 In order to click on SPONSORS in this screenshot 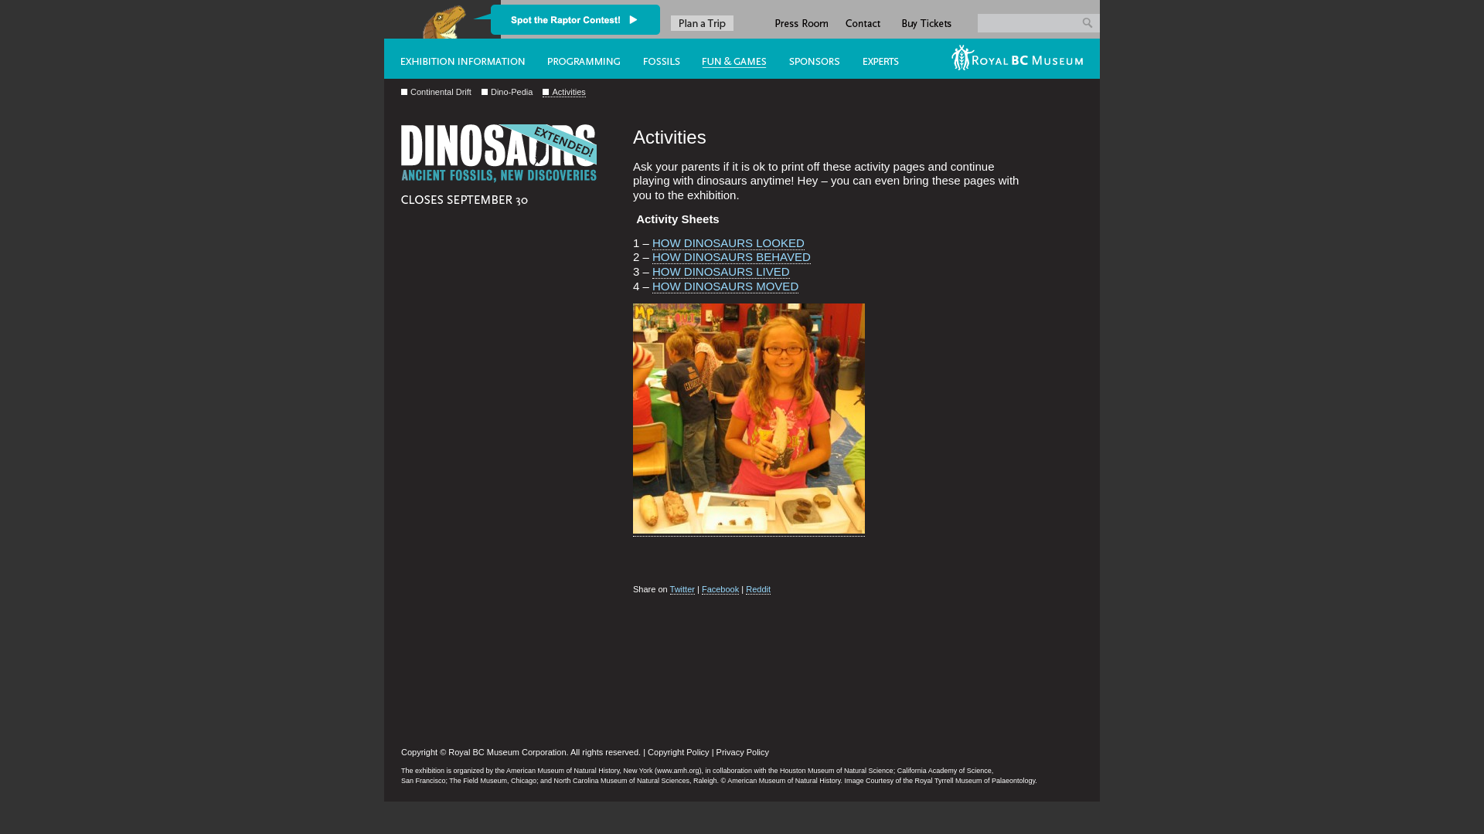, I will do `click(808, 59)`.